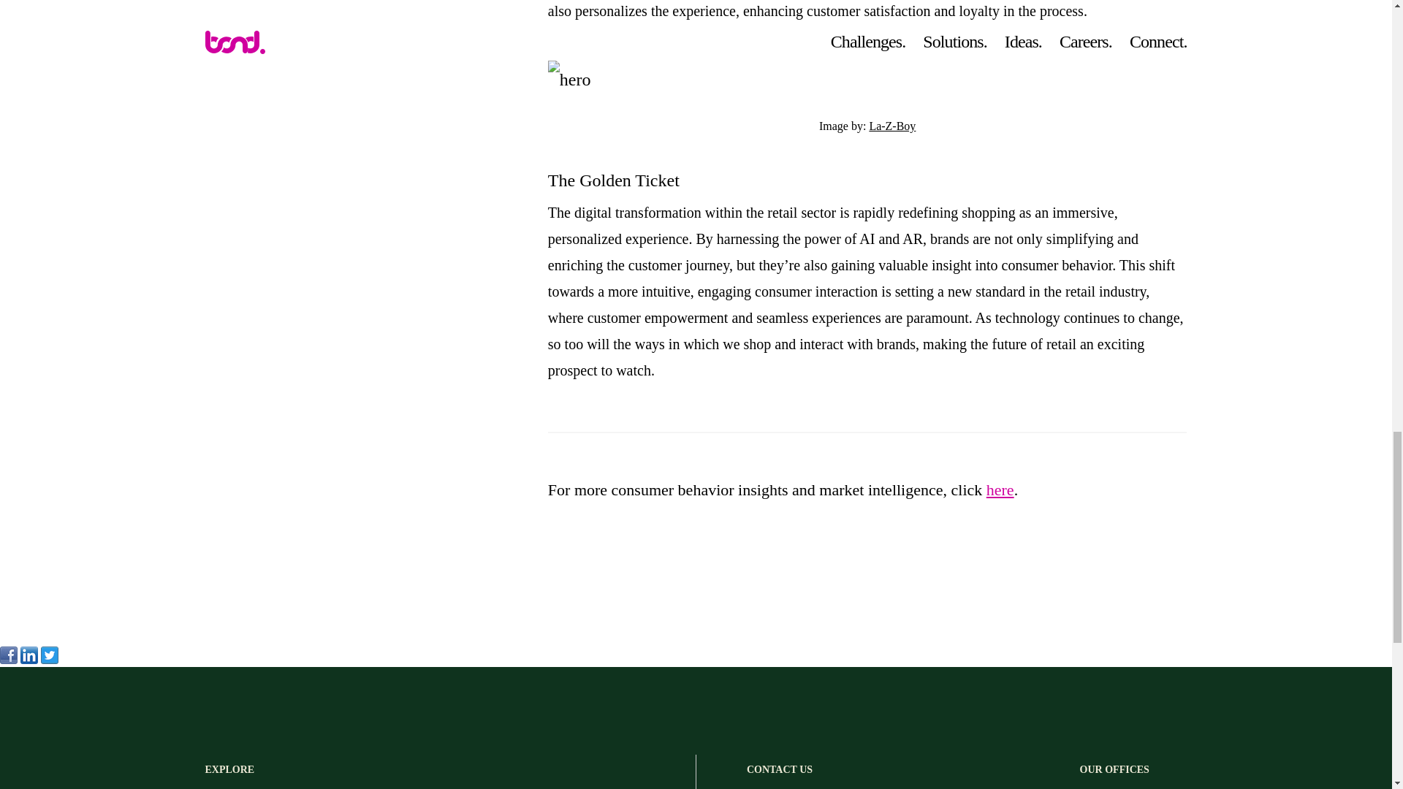  What do you see at coordinates (1000, 489) in the screenshot?
I see `here` at bounding box center [1000, 489].